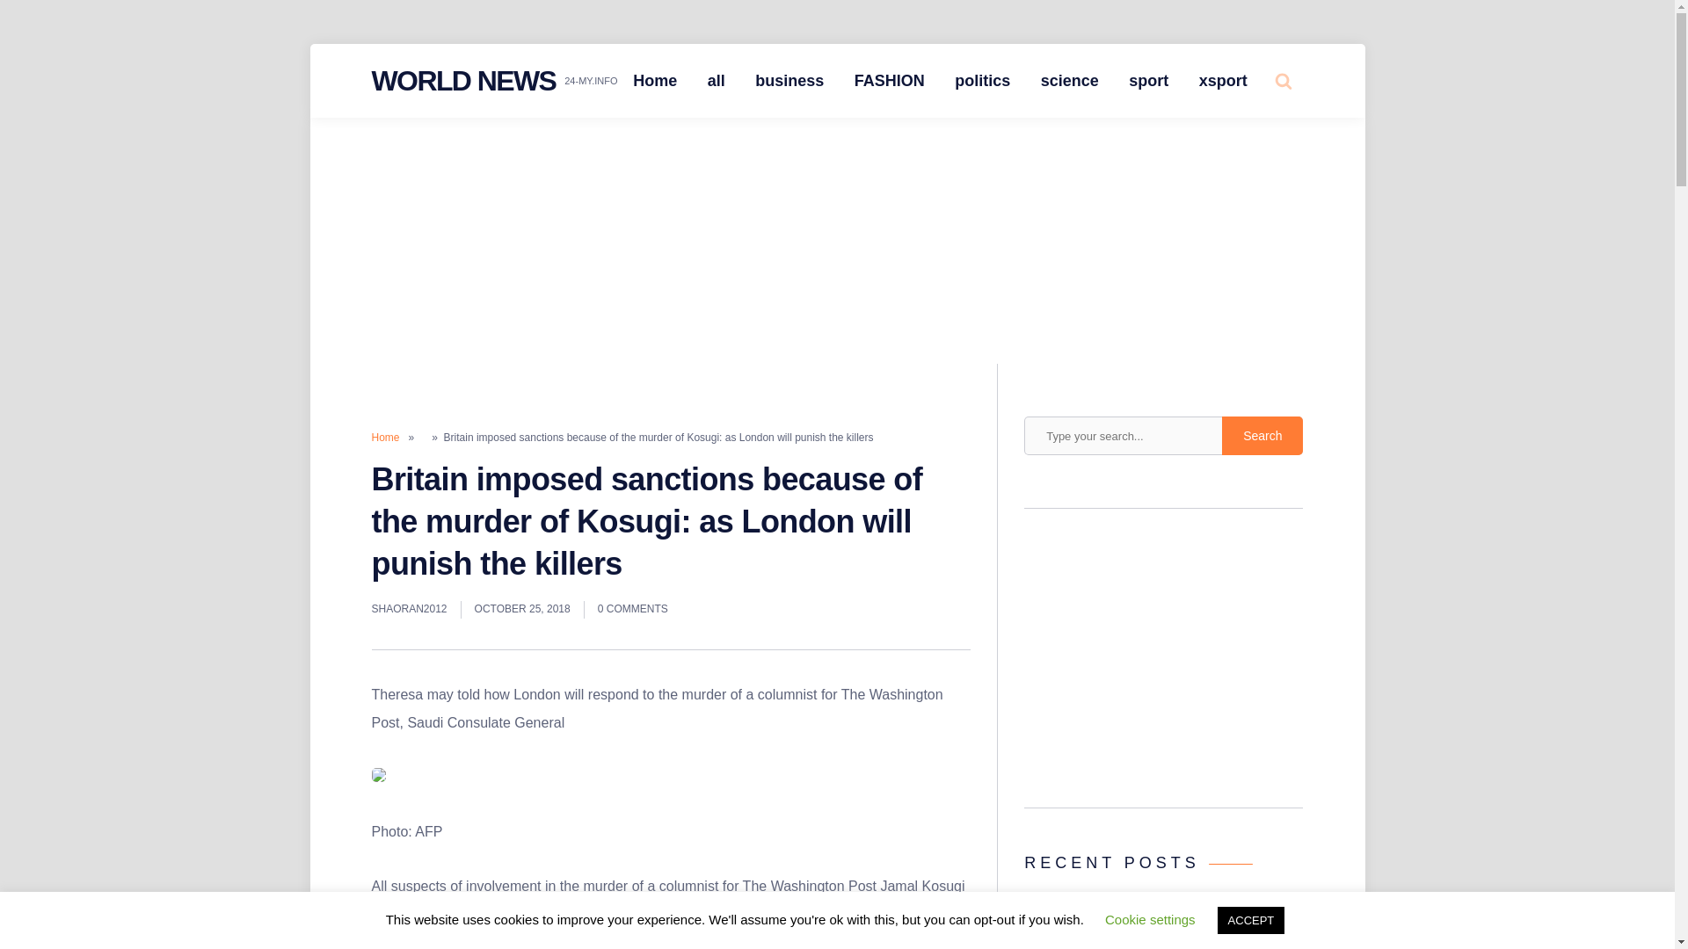 Image resolution: width=1688 pixels, height=949 pixels. What do you see at coordinates (1148, 81) in the screenshot?
I see `sport` at bounding box center [1148, 81].